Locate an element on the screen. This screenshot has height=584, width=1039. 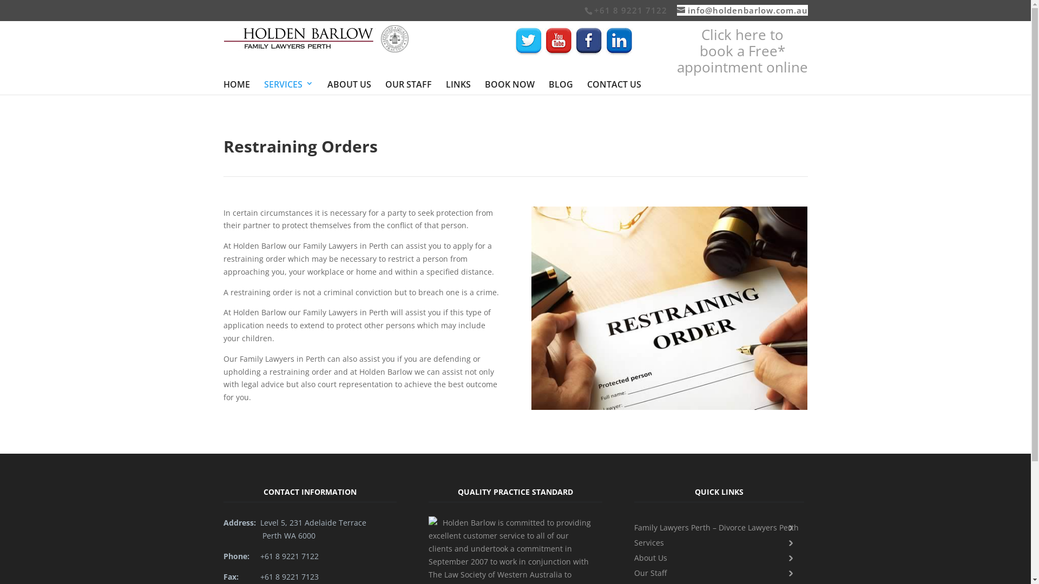
ABOUT US is located at coordinates (348, 84).